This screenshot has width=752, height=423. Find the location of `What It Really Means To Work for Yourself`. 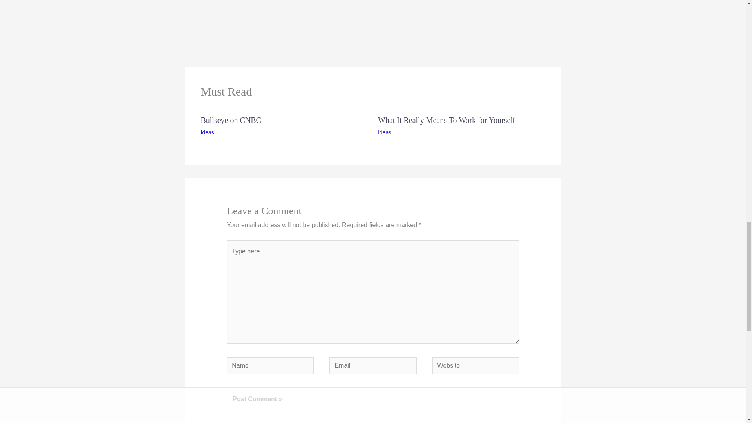

What It Really Means To Work for Yourself is located at coordinates (446, 120).